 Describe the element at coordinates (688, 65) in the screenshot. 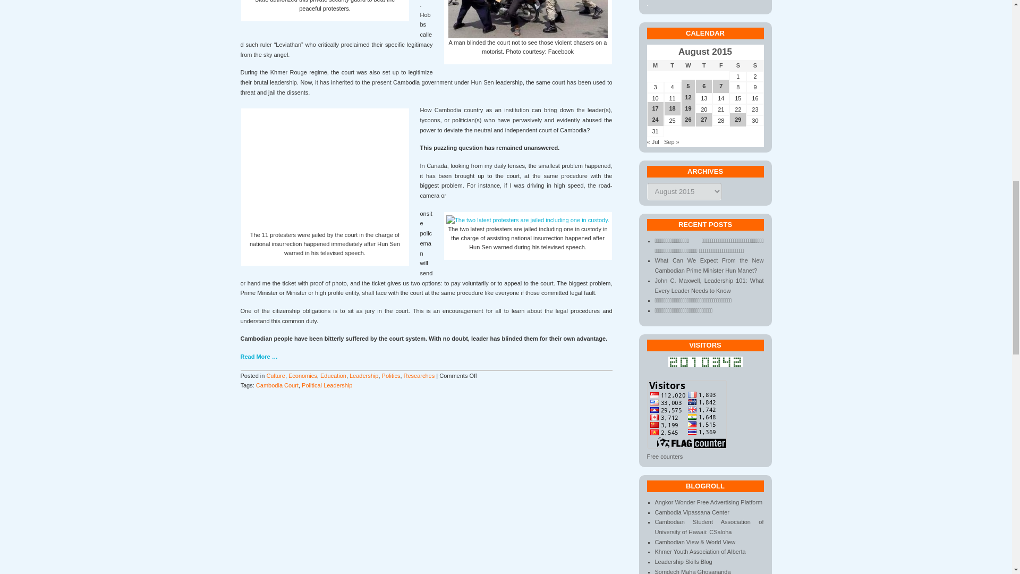

I see `Wednesday` at that location.